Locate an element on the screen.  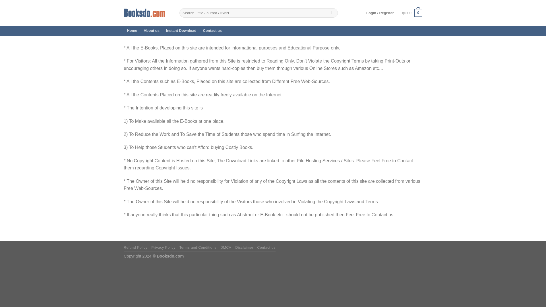
Terms and Conditions is located at coordinates (198, 248).